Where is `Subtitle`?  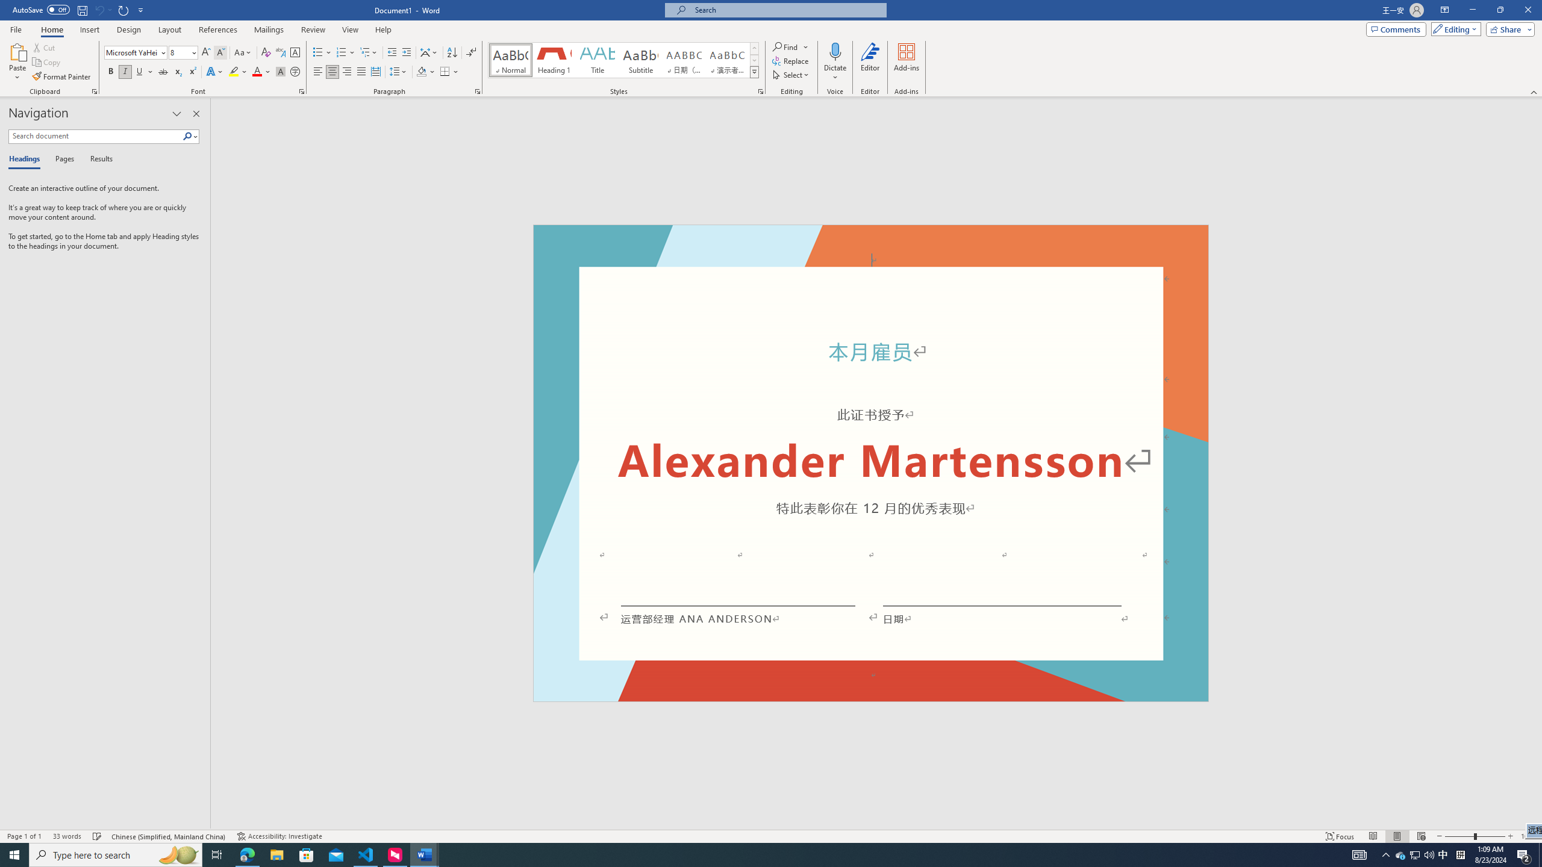 Subtitle is located at coordinates (641, 60).